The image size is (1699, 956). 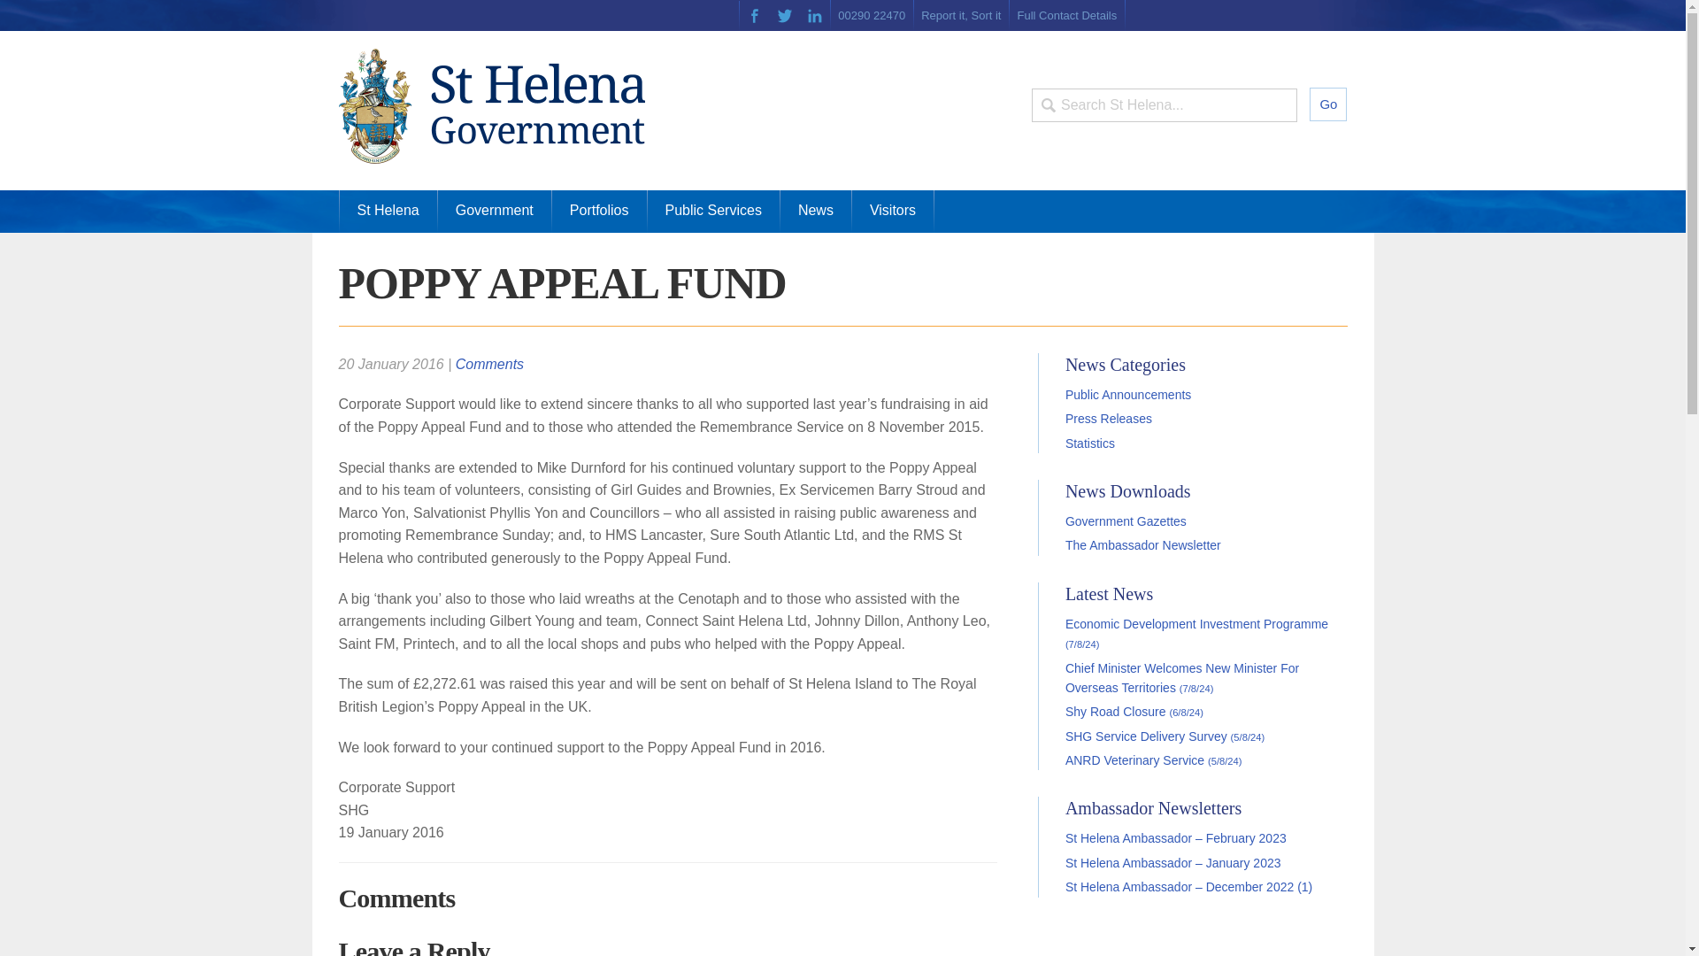 What do you see at coordinates (1165, 736) in the screenshot?
I see `Permanent Link to SHG Service Delivery Survey` at bounding box center [1165, 736].